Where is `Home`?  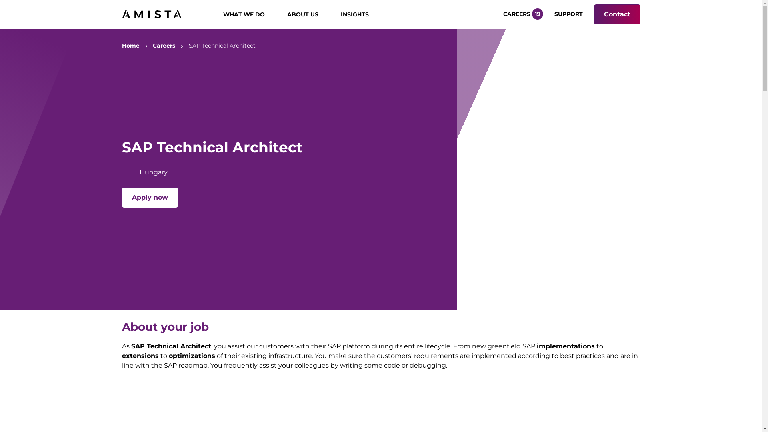
Home is located at coordinates (130, 46).